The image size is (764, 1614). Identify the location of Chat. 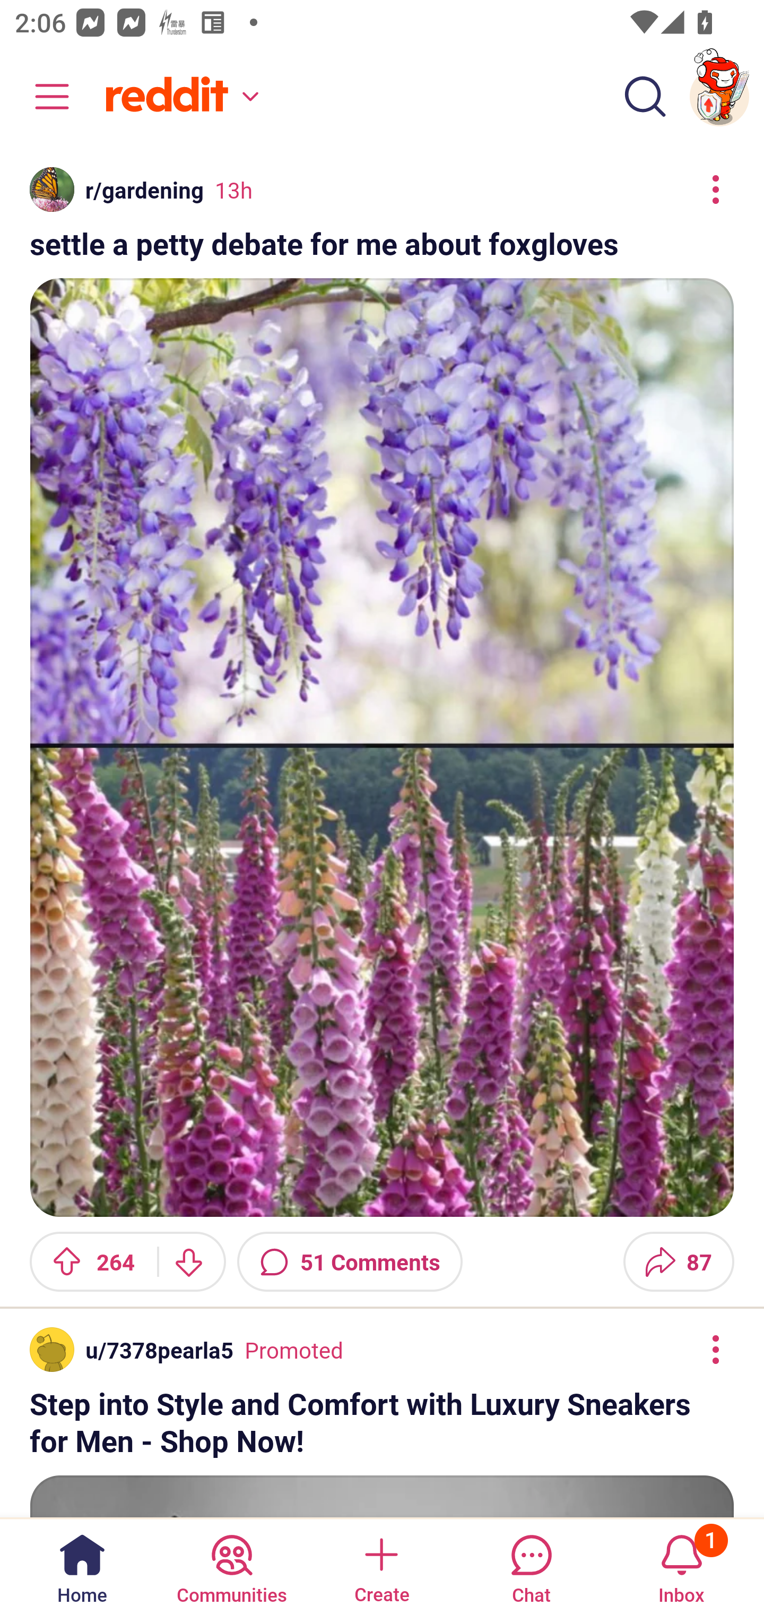
(531, 1565).